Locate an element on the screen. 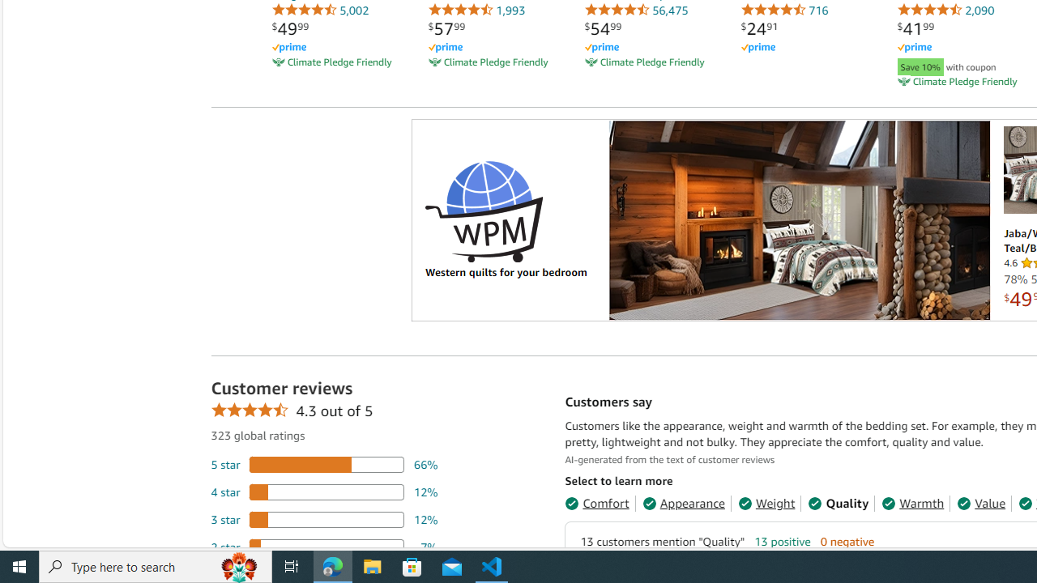 The image size is (1037, 583). 5,002 is located at coordinates (320, 10).